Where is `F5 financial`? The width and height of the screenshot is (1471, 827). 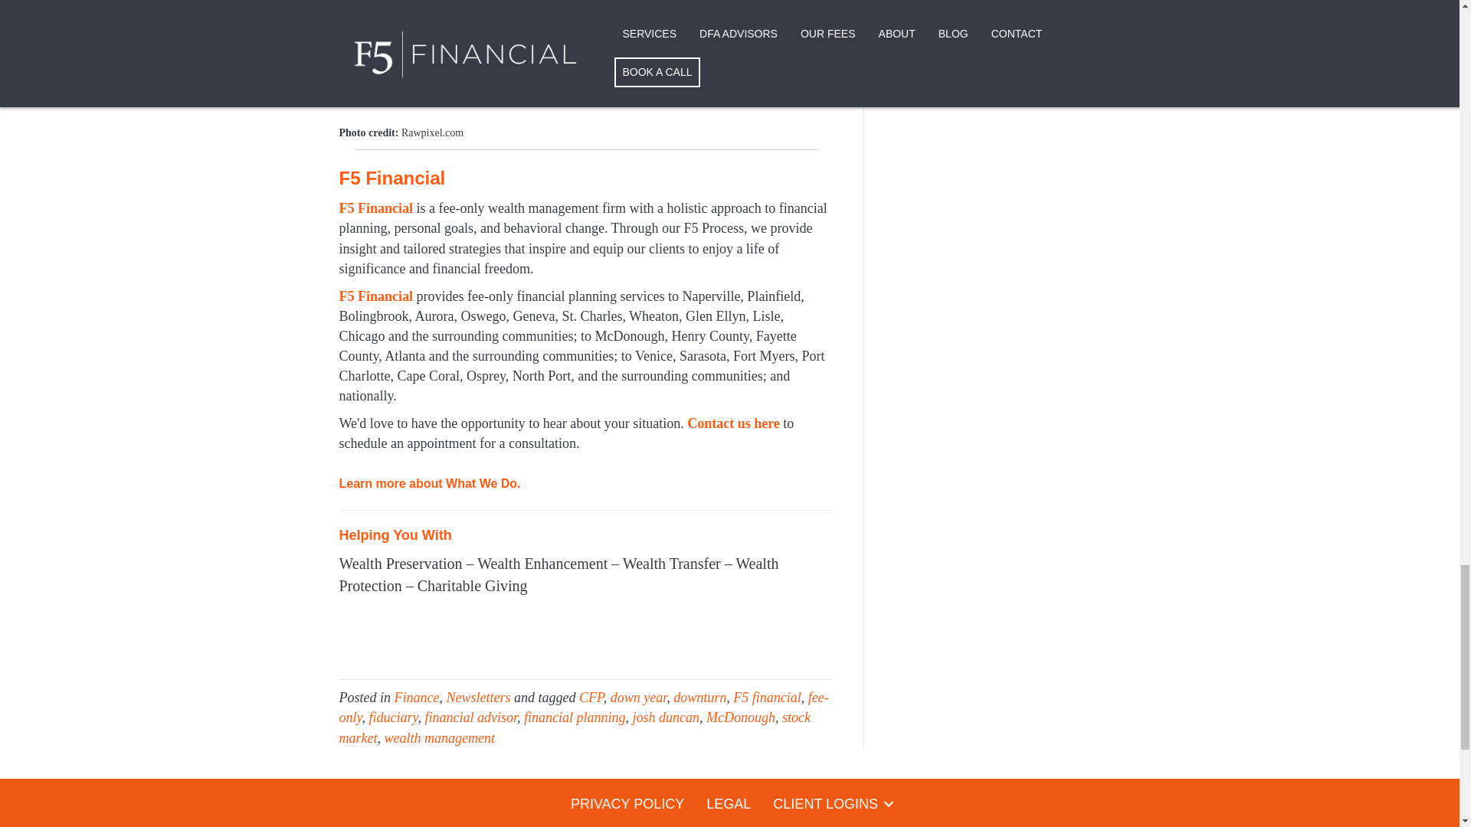 F5 financial is located at coordinates (767, 697).